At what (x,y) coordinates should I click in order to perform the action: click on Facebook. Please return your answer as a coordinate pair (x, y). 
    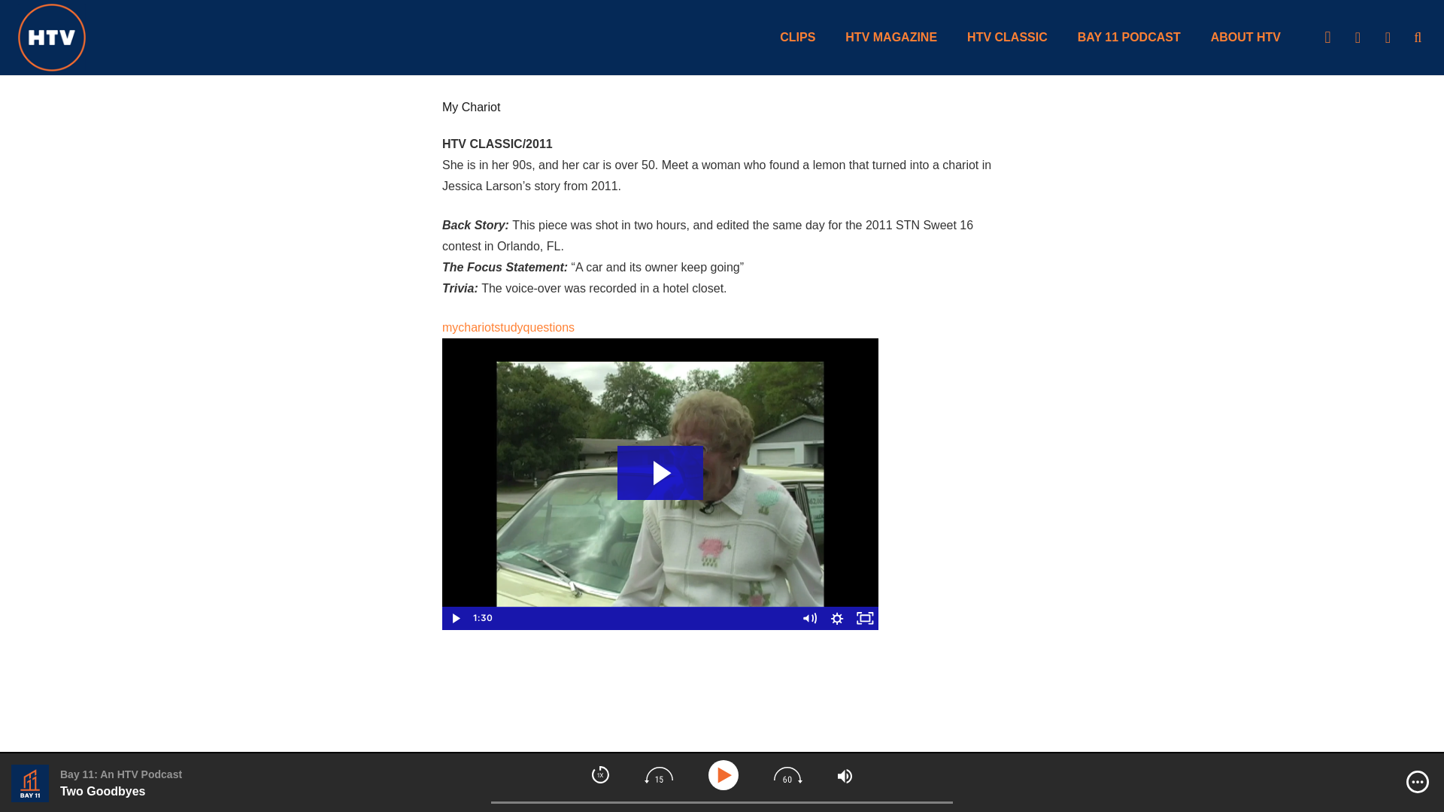
    Looking at the image, I should click on (1387, 38).